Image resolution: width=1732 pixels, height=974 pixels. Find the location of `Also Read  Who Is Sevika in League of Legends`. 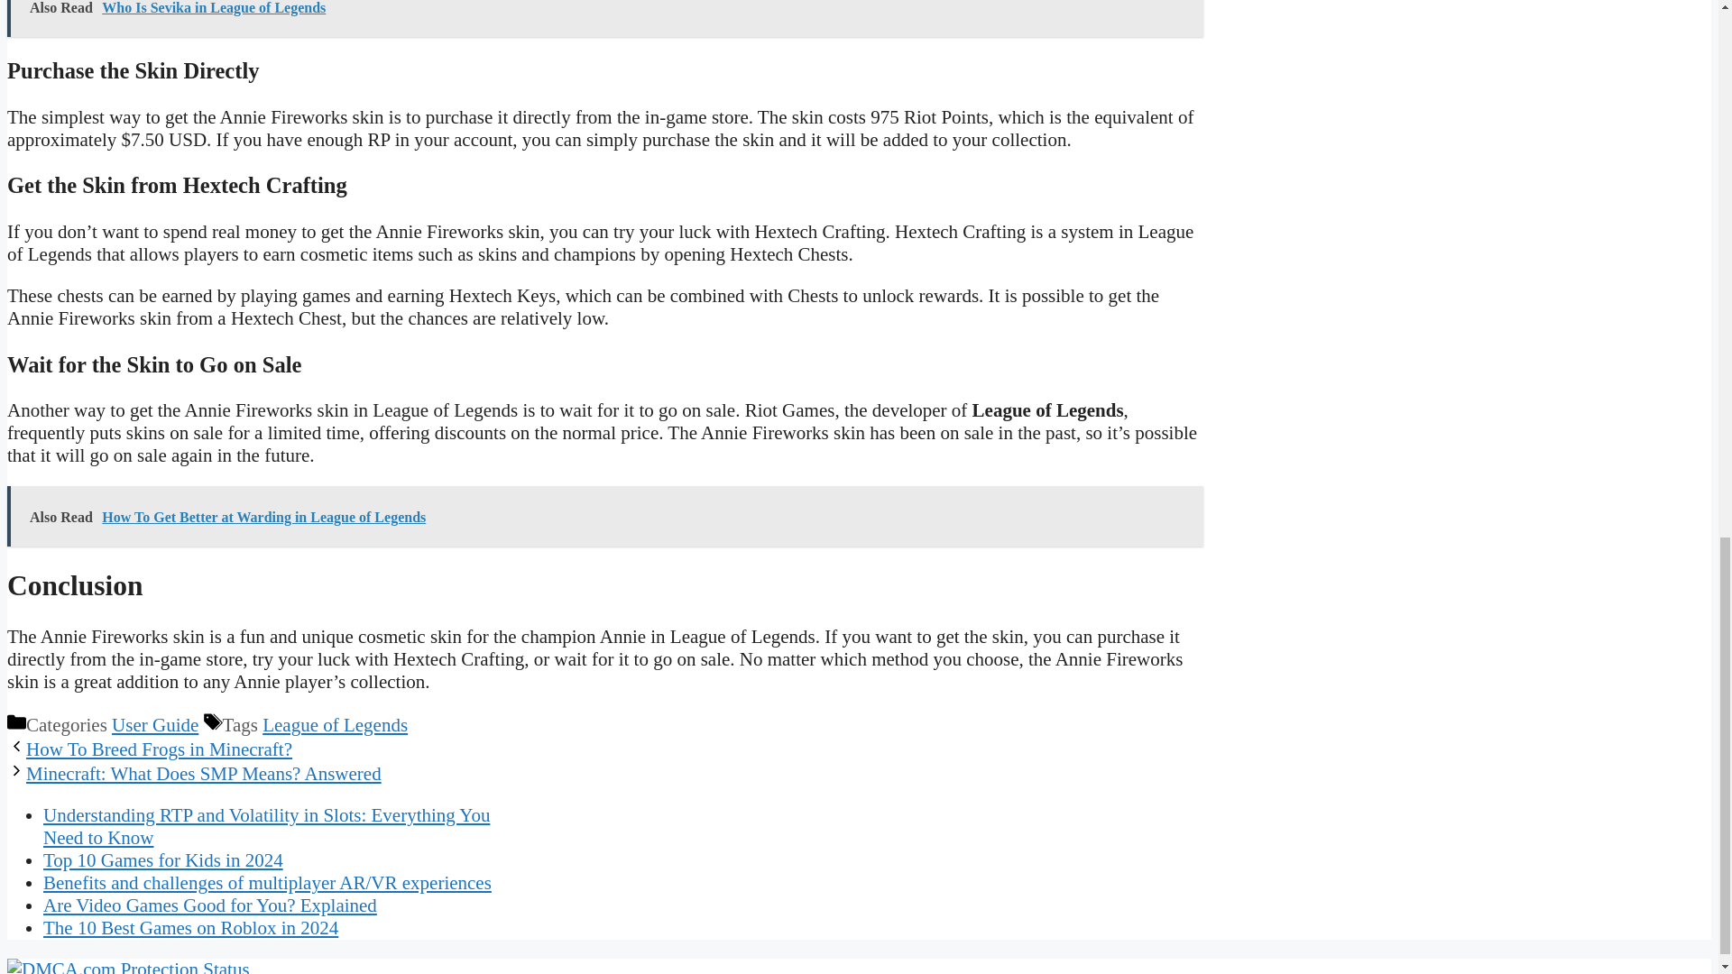

Also Read  Who Is Sevika in League of Legends is located at coordinates (604, 18).